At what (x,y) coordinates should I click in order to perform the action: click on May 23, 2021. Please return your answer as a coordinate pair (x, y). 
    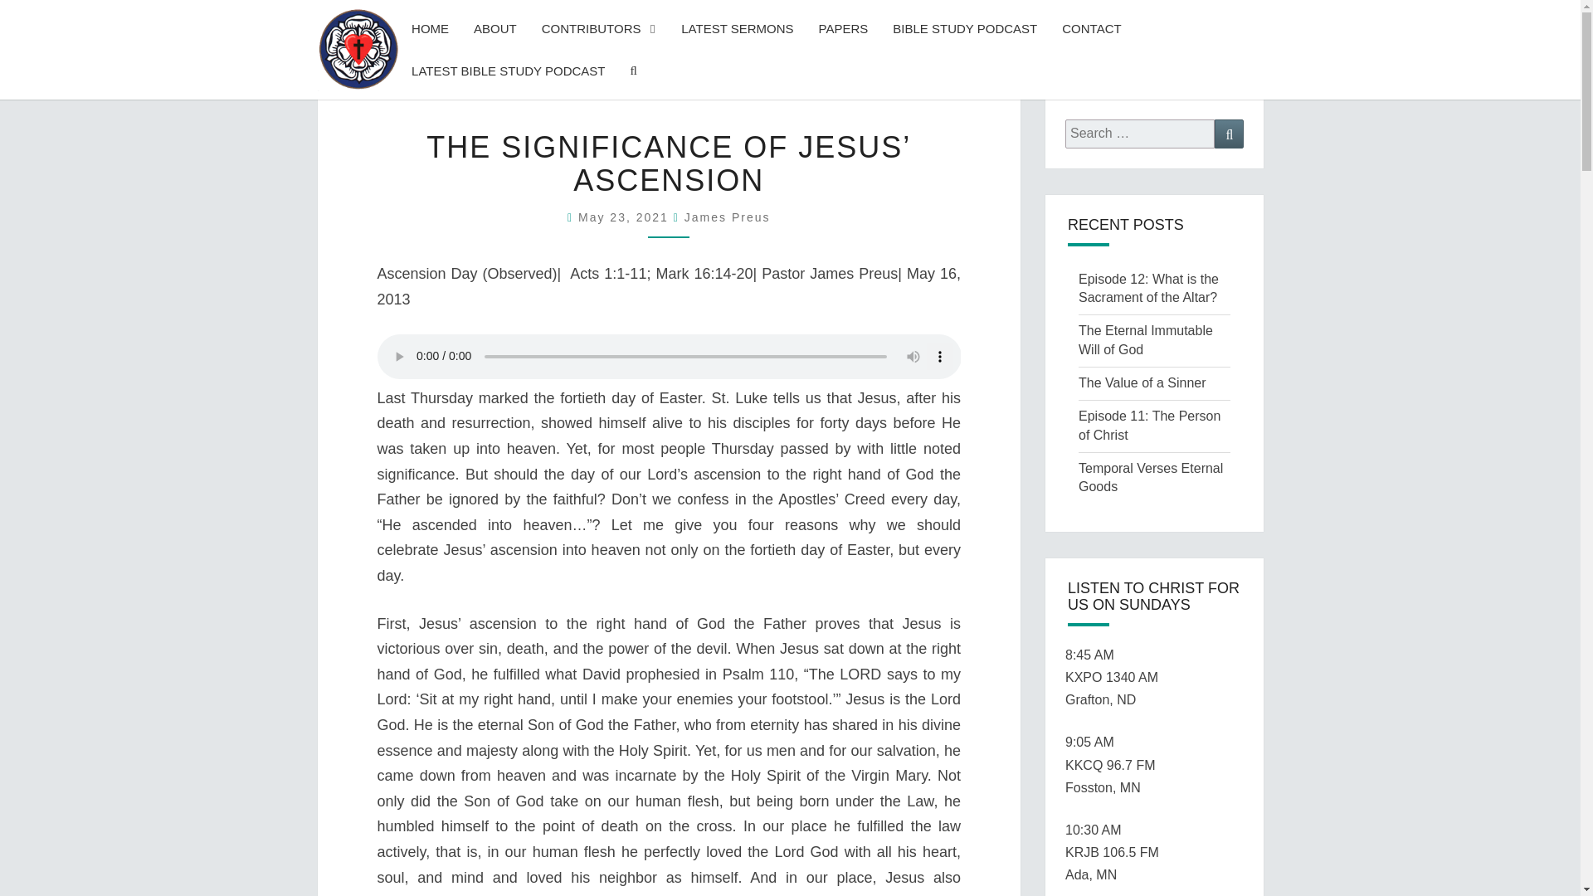
    Looking at the image, I should click on (626, 217).